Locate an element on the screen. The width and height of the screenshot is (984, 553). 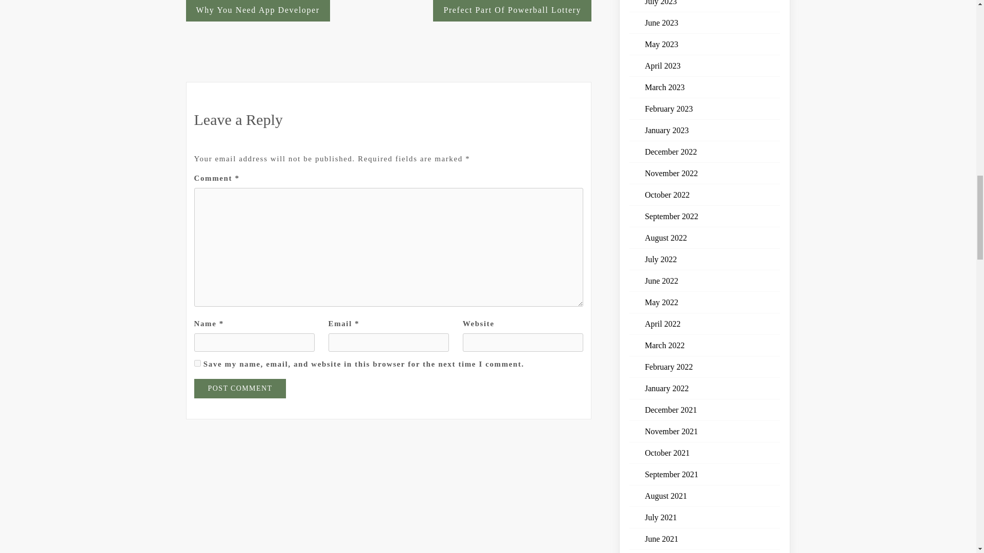
Prefect Part Of Powerball Lottery is located at coordinates (511, 11).